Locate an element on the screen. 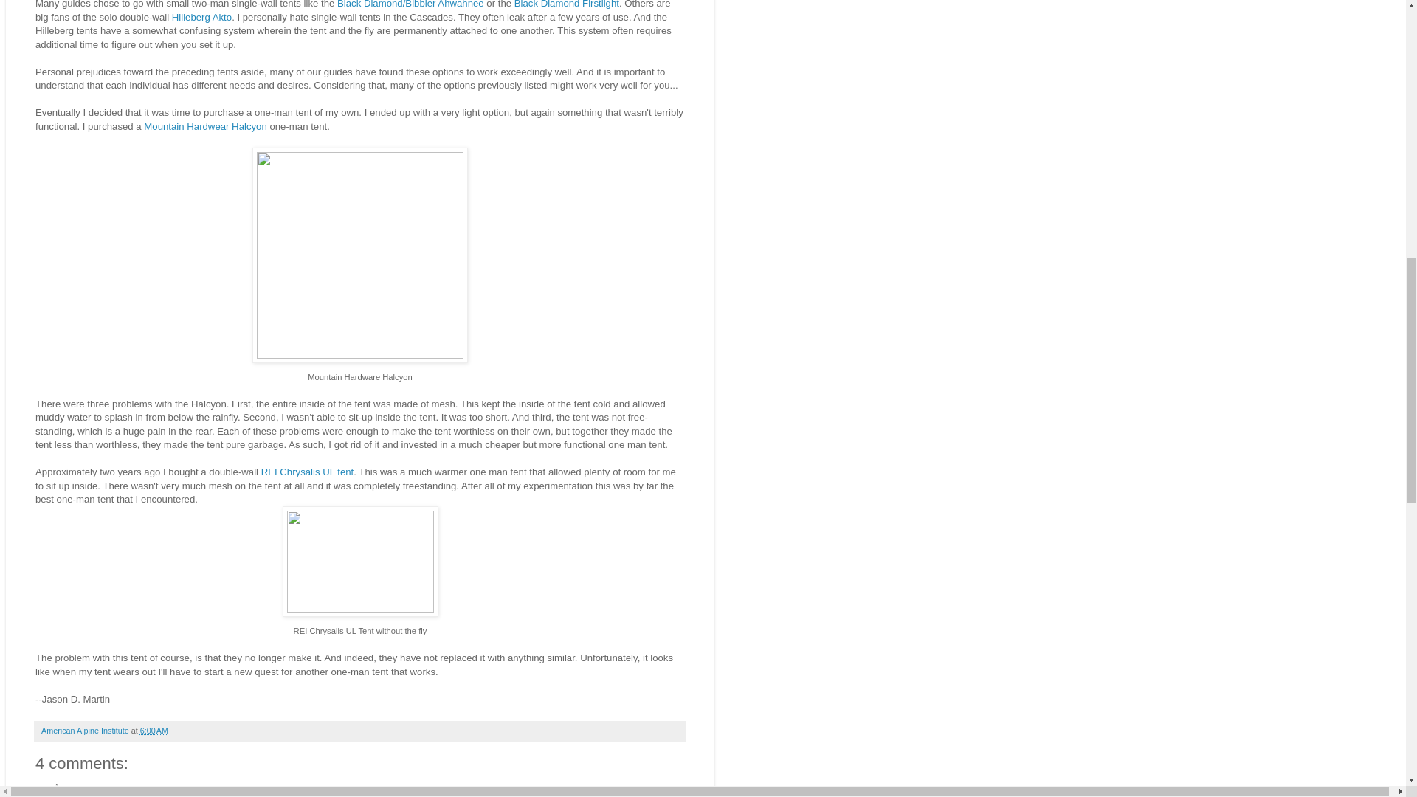 This screenshot has height=797, width=1417. yon is located at coordinates (258, 127).